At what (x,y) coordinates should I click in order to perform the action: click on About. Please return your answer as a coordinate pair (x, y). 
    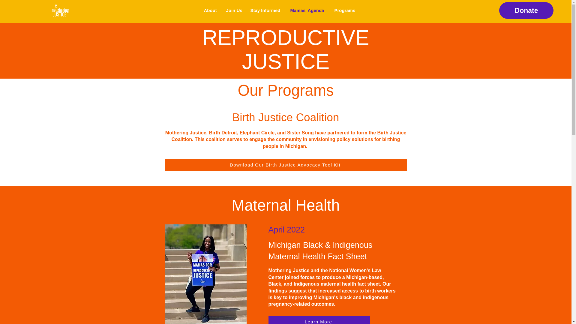
    Looking at the image, I should click on (210, 10).